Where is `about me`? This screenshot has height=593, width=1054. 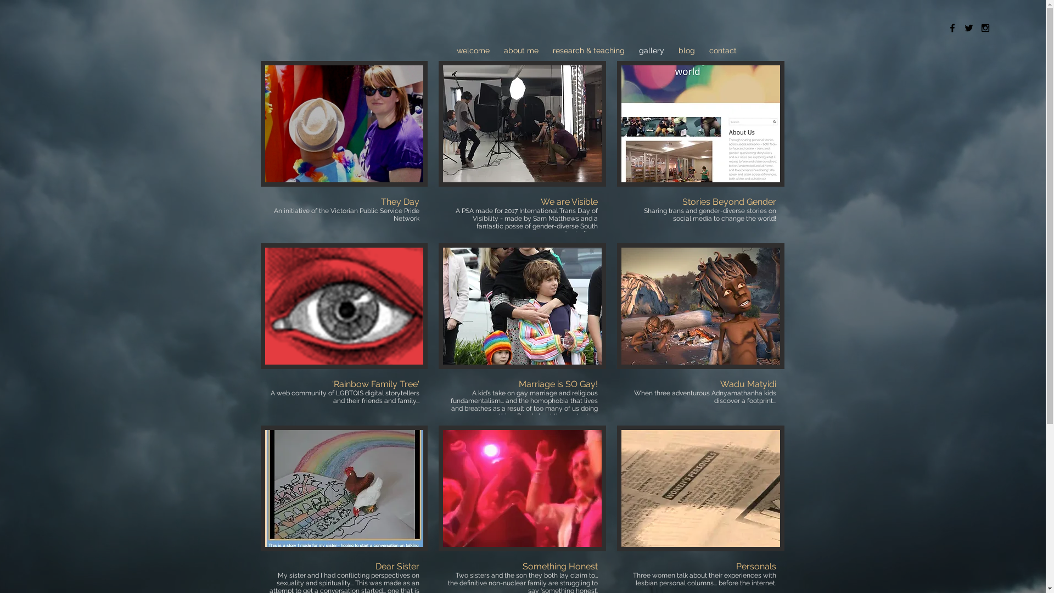 about me is located at coordinates (520, 51).